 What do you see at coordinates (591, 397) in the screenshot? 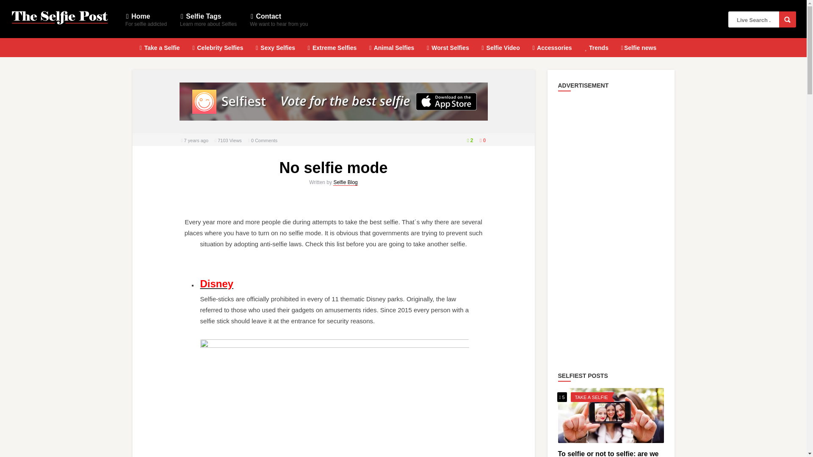
I see `Sexy Selfies` at bounding box center [591, 397].